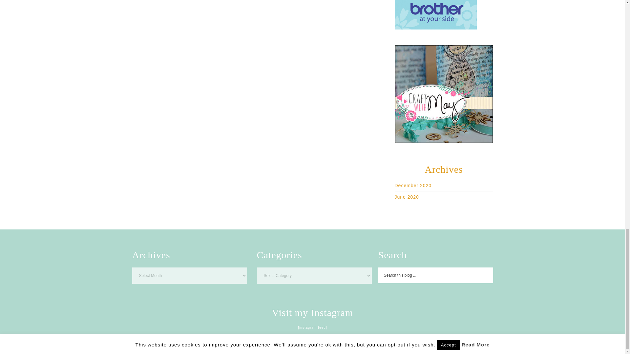  What do you see at coordinates (362, 341) in the screenshot?
I see `Designer Blogs` at bounding box center [362, 341].